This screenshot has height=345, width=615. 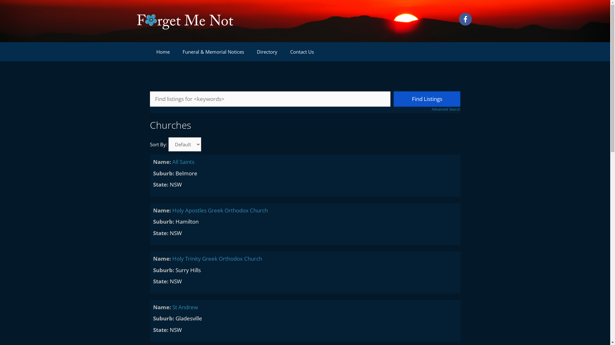 What do you see at coordinates (217, 259) in the screenshot?
I see `Holy Trinity Greek Orthodox Church` at bounding box center [217, 259].